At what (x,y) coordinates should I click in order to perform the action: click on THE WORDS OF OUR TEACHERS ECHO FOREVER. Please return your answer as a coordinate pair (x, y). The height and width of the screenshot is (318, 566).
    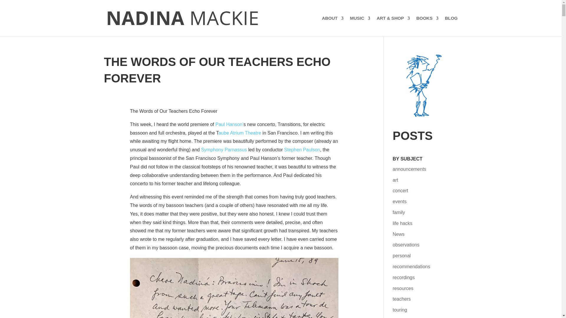
    Looking at the image, I should click on (217, 70).